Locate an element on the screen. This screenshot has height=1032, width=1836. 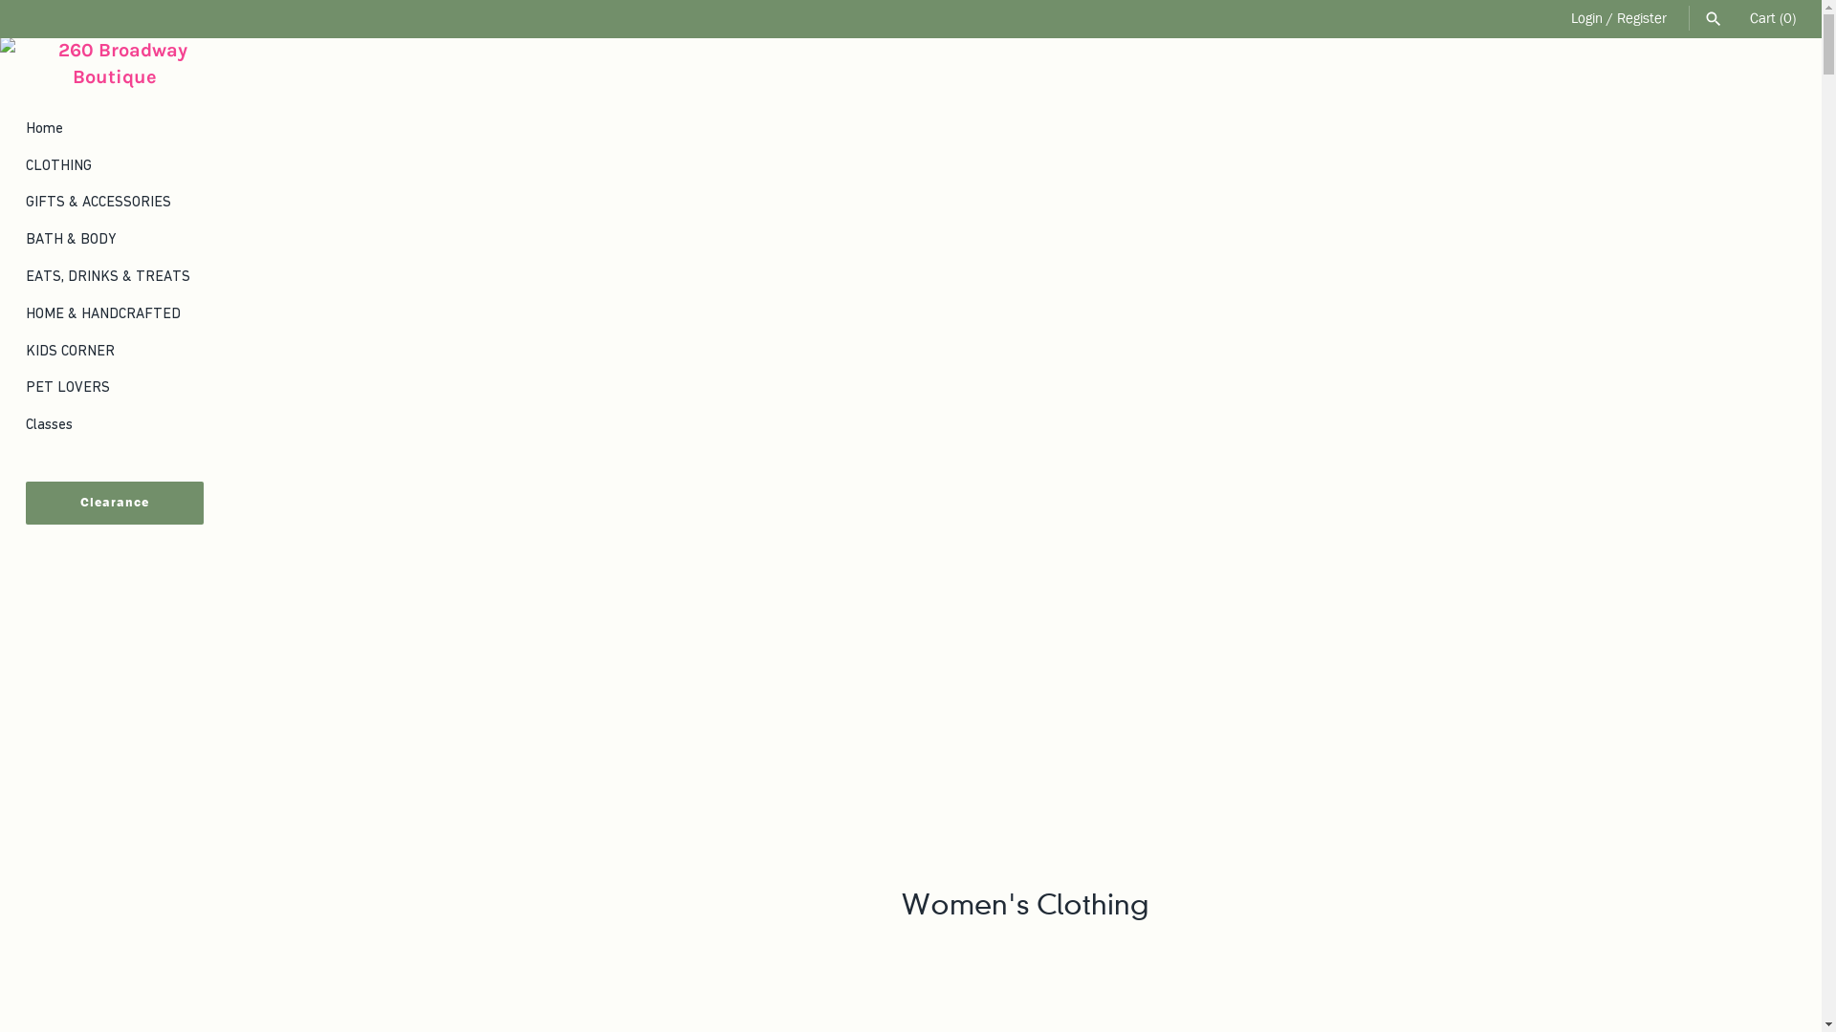
GIFTS & ACCESSORIES is located at coordinates (115, 203).